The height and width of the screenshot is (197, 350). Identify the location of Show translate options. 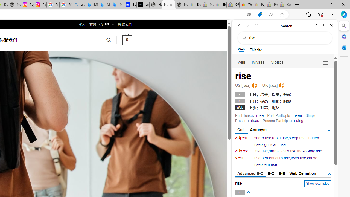
(249, 15).